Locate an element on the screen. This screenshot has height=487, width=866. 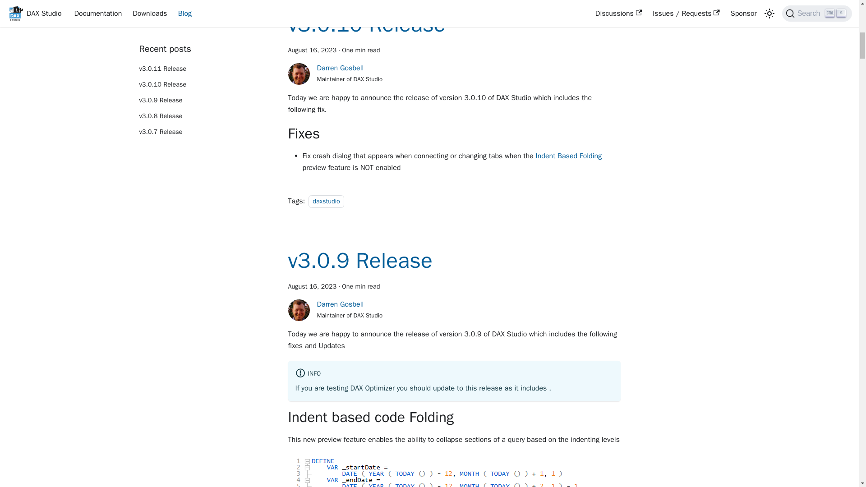
daxstudio is located at coordinates (326, 202).